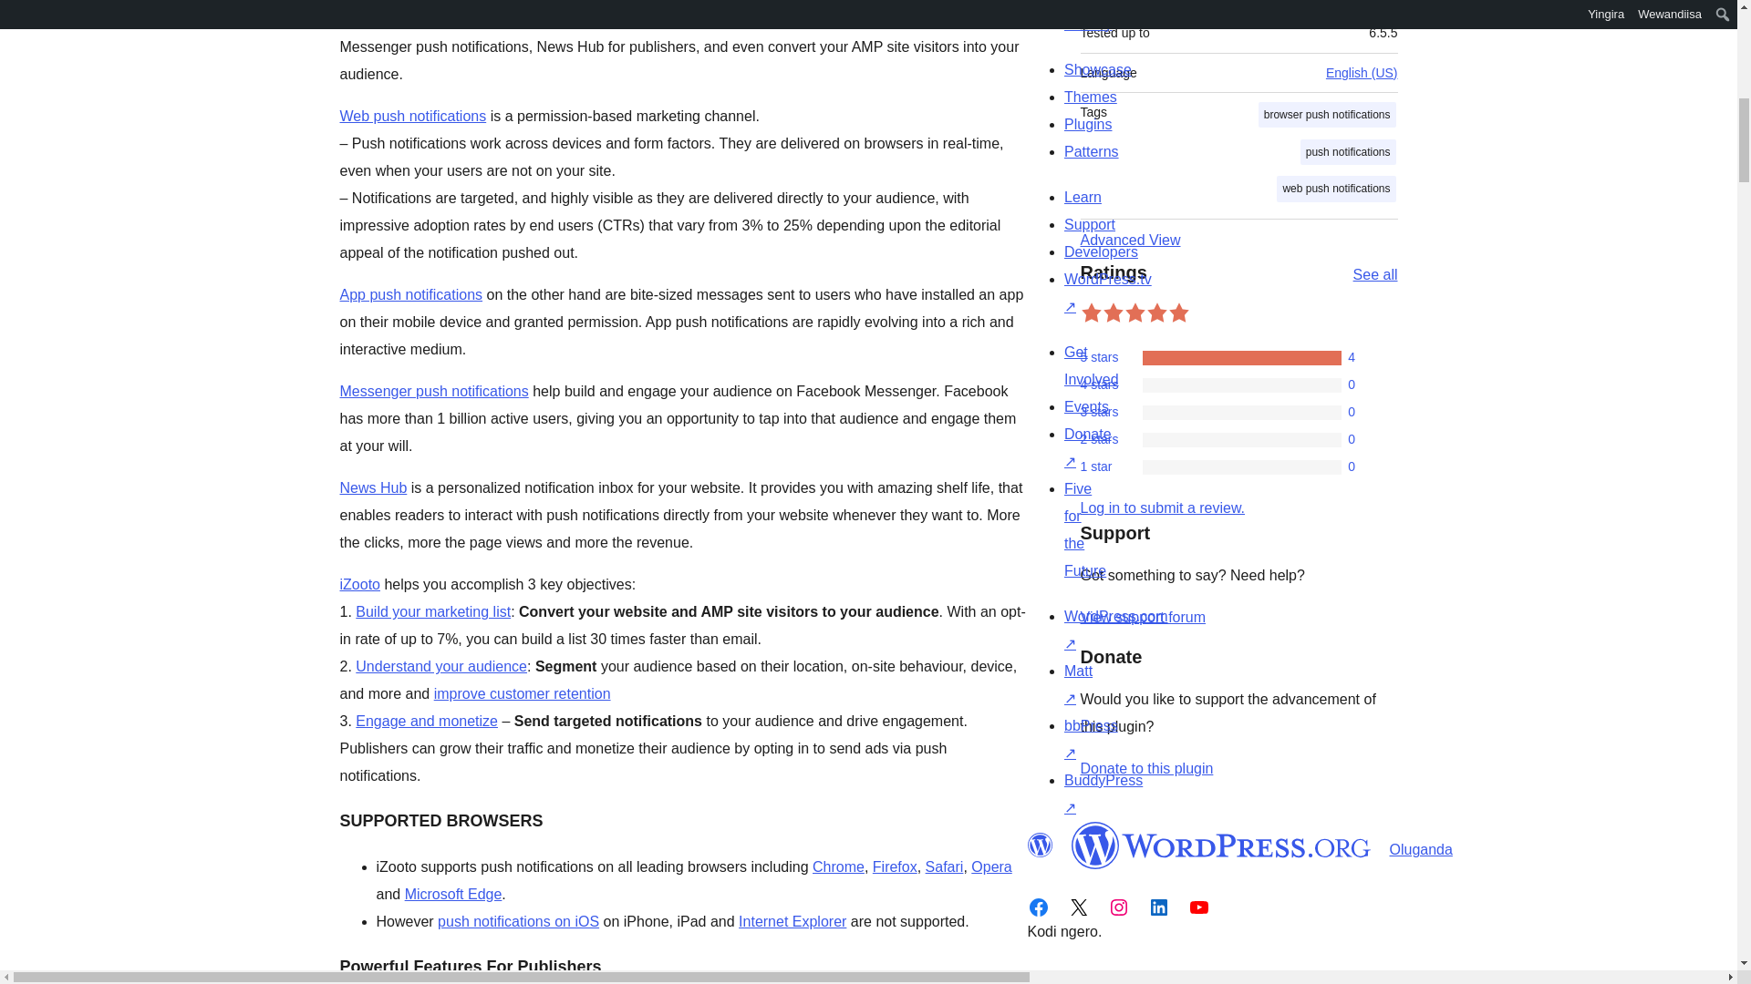 The height and width of the screenshot is (984, 1751). What do you see at coordinates (1220, 845) in the screenshot?
I see `WordPress.org` at bounding box center [1220, 845].